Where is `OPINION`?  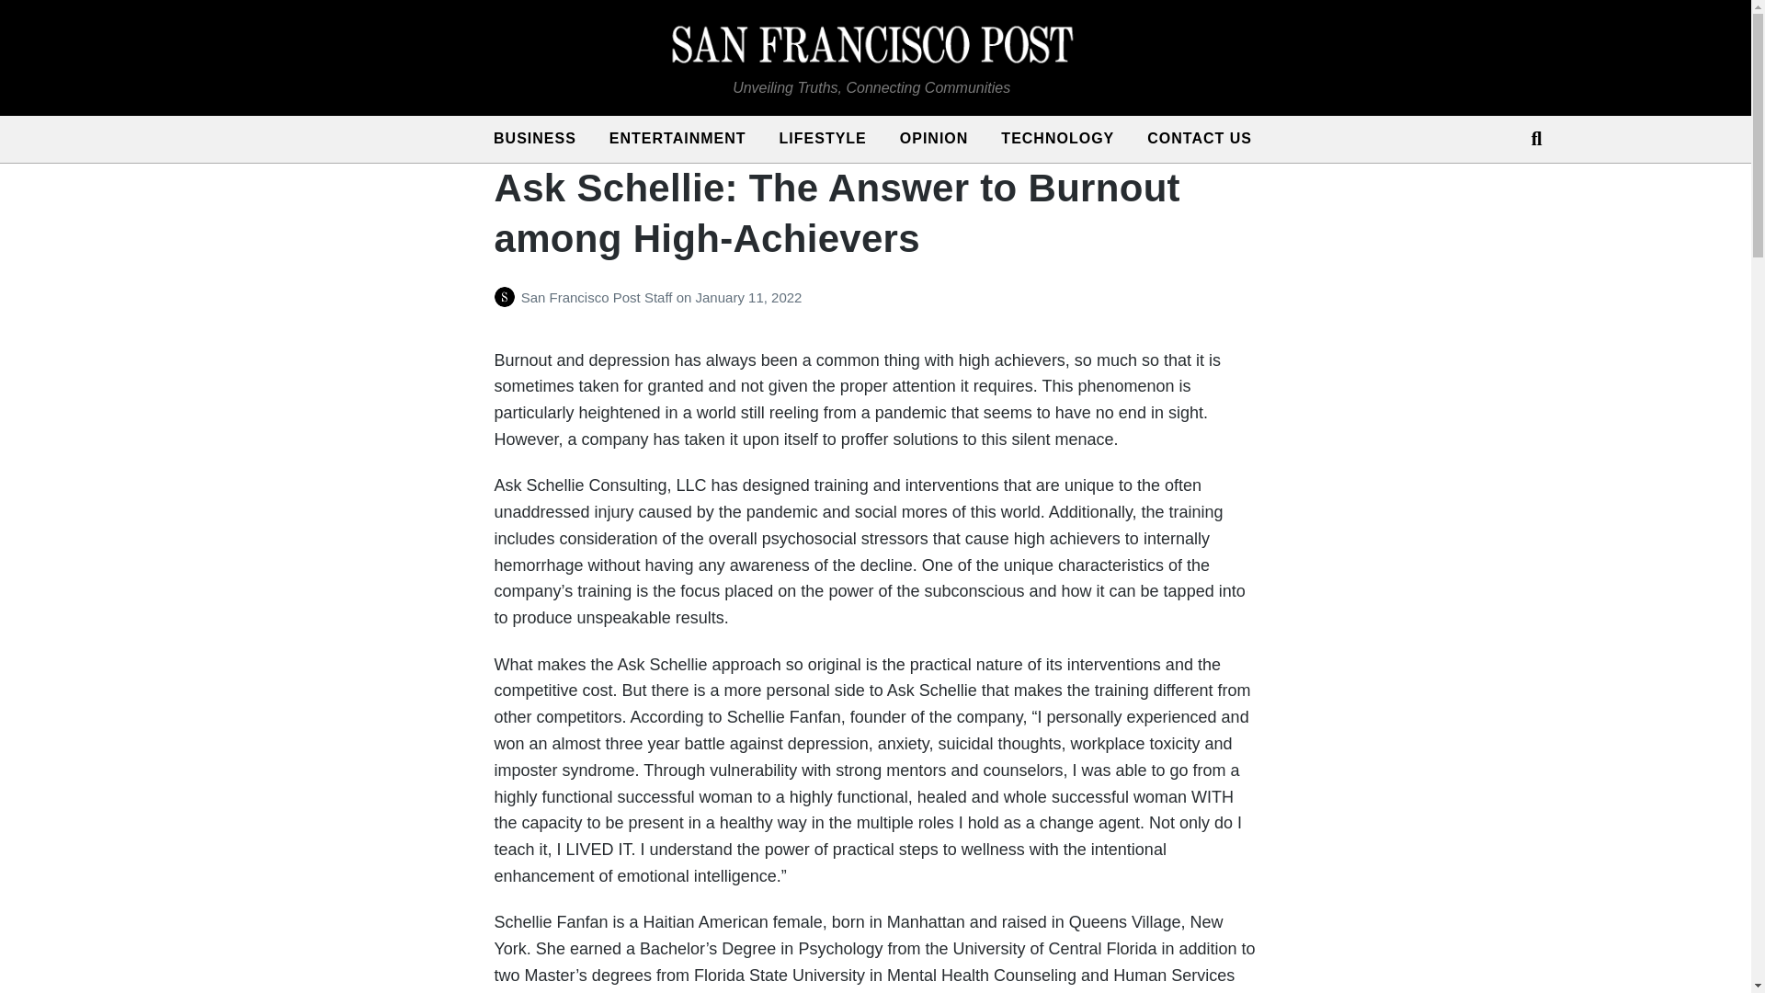 OPINION is located at coordinates (934, 139).